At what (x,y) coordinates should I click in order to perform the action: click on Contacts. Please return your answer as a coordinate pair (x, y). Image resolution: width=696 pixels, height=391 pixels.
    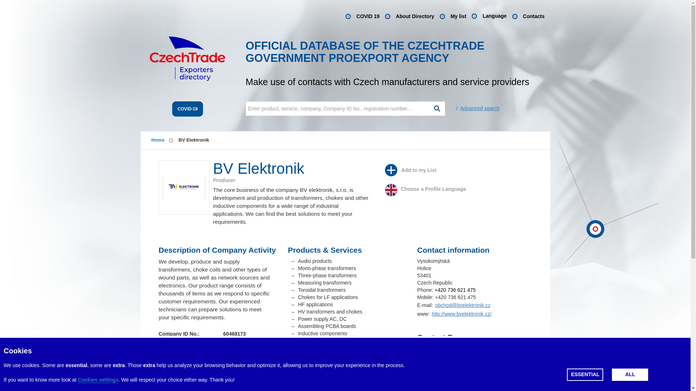
    Looking at the image, I should click on (531, 16).